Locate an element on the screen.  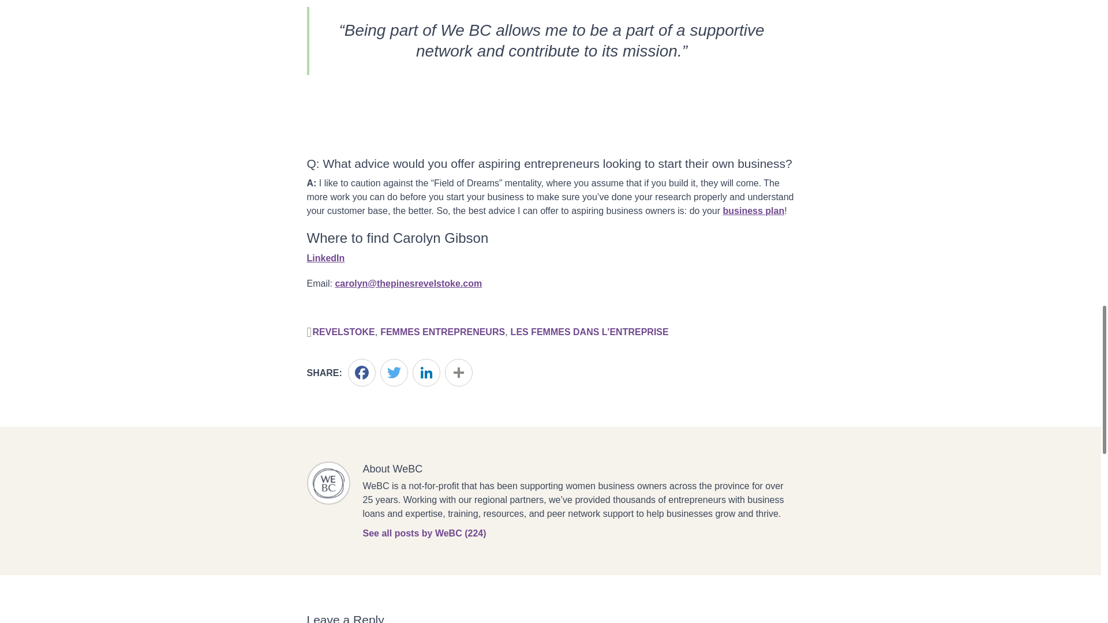
Twitter is located at coordinates (394, 373).